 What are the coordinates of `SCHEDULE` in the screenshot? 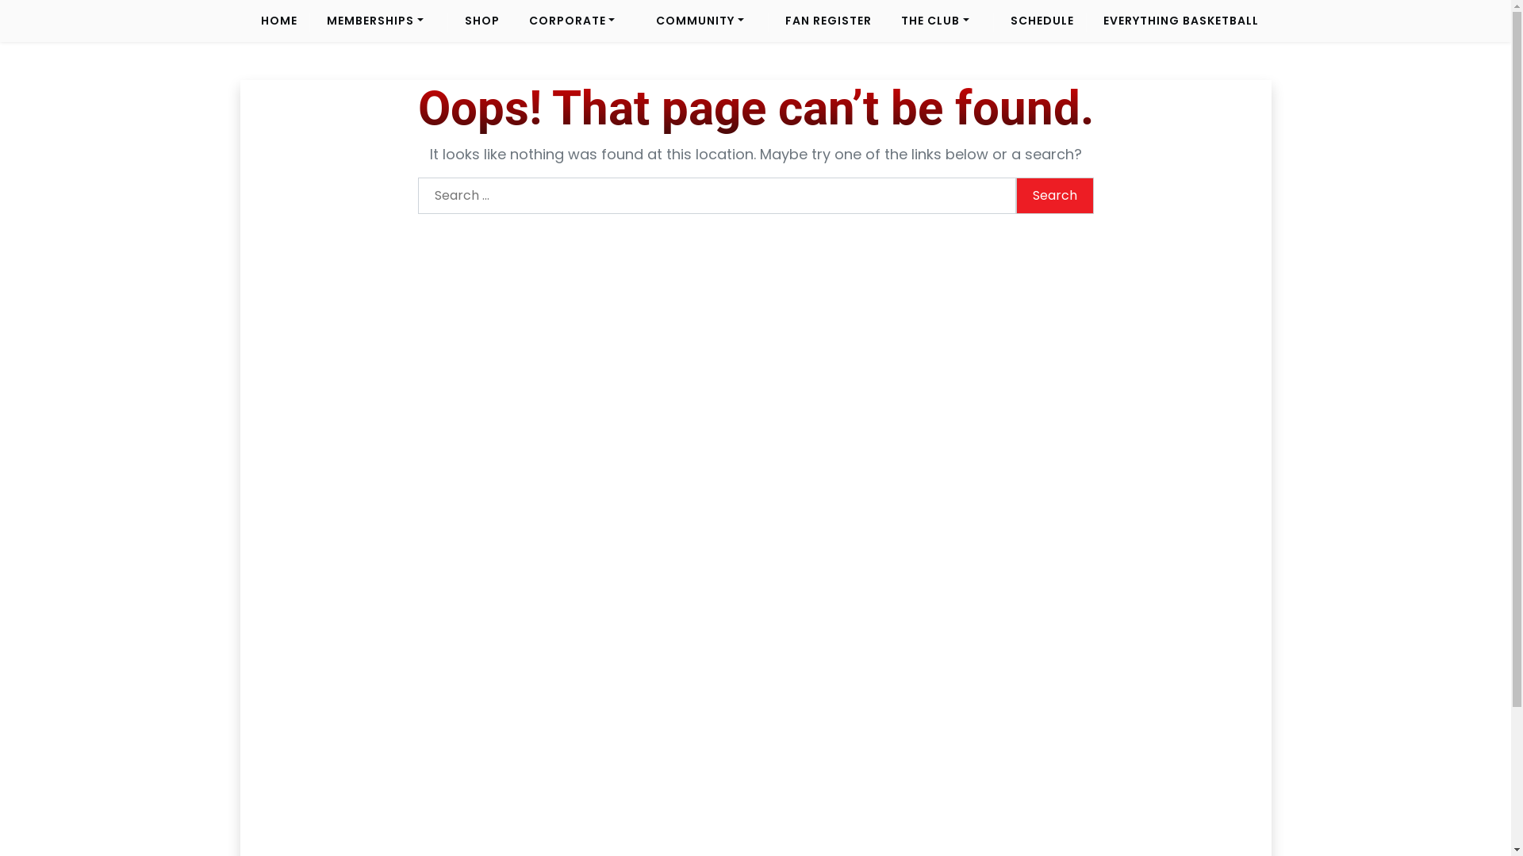 It's located at (1042, 21).